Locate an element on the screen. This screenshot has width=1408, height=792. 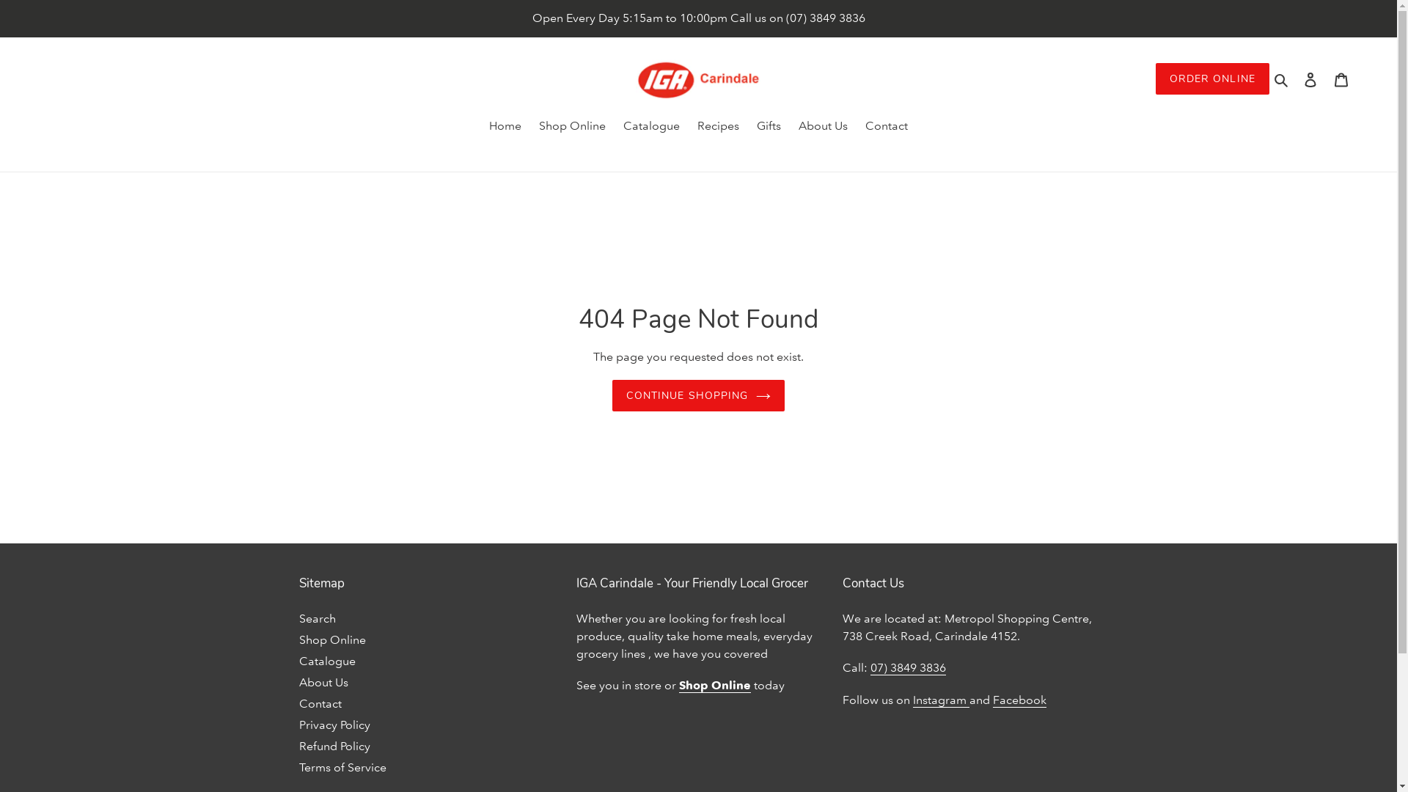
Log in is located at coordinates (1310, 79).